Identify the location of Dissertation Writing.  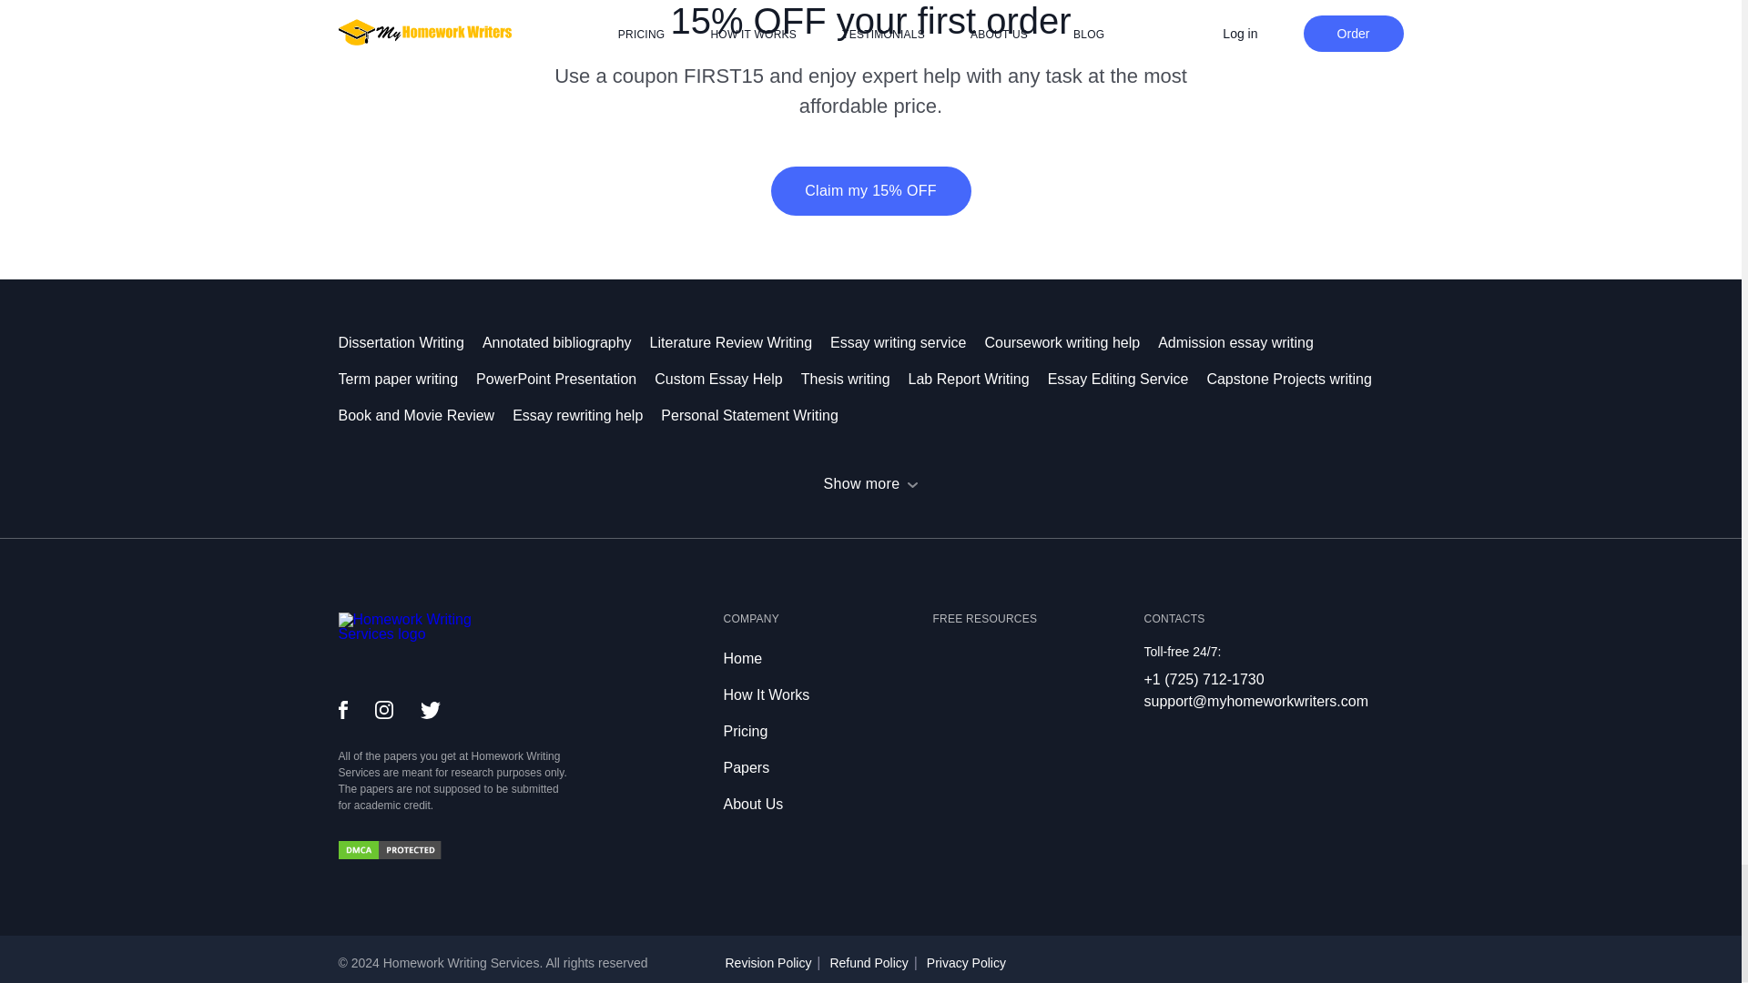
(410, 342).